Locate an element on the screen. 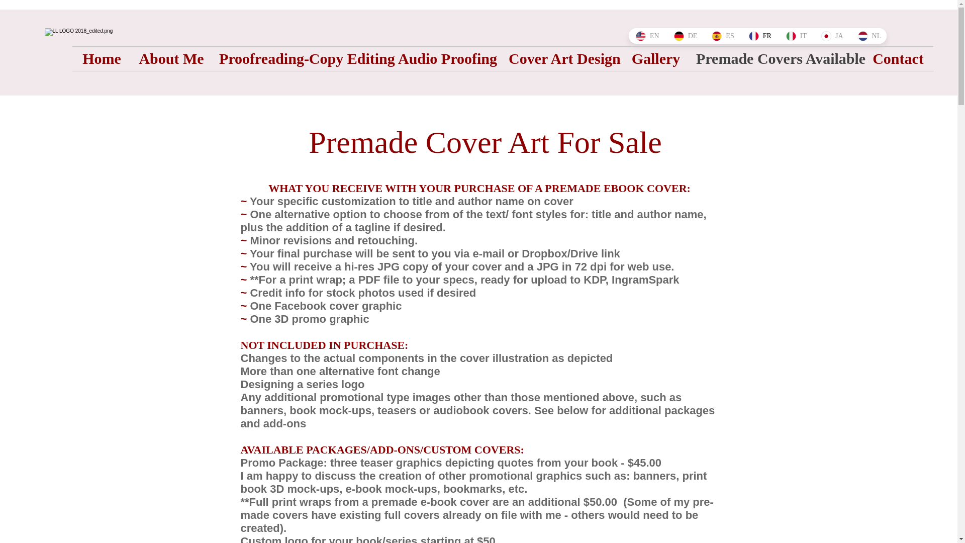 Image resolution: width=965 pixels, height=543 pixels. Cover Art Design is located at coordinates (562, 58).